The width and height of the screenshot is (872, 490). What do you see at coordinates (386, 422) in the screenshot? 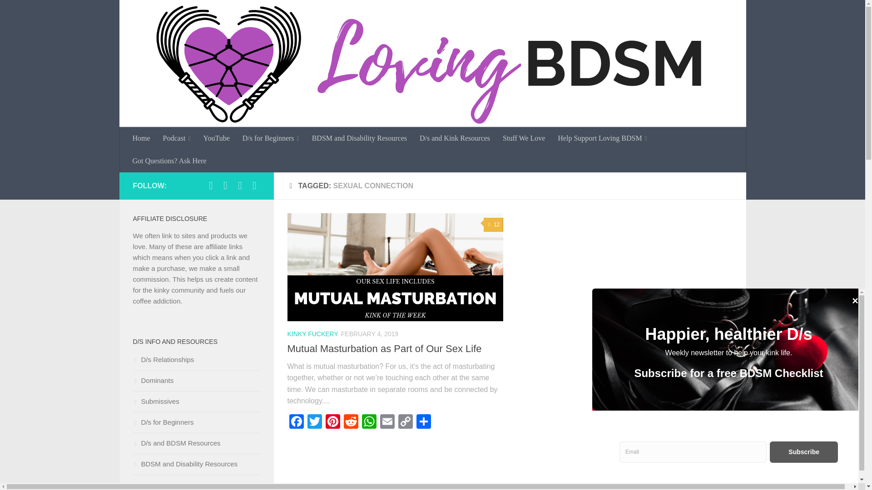
I see `Email` at bounding box center [386, 422].